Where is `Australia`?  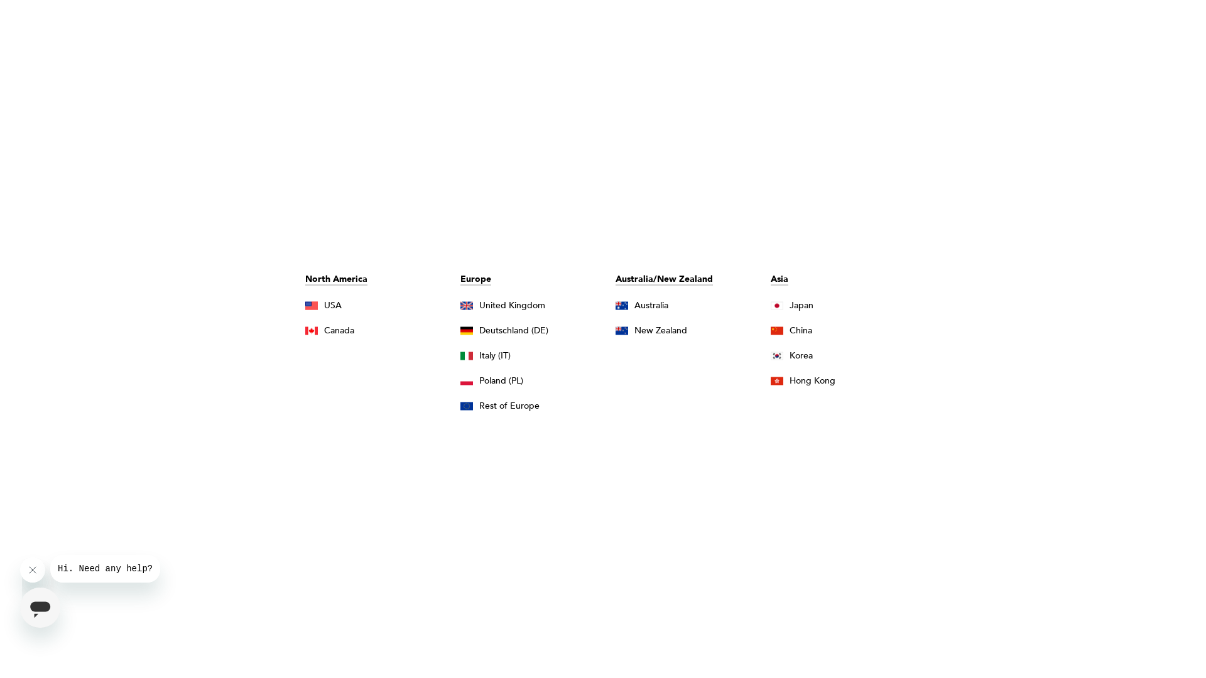
Australia is located at coordinates (687, 305).